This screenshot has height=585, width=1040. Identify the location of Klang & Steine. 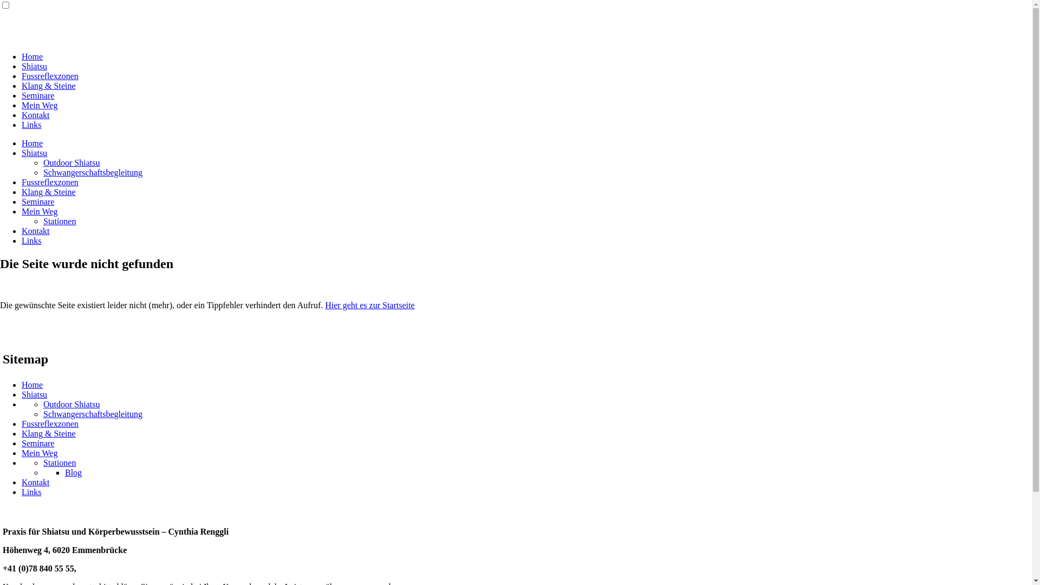
(49, 433).